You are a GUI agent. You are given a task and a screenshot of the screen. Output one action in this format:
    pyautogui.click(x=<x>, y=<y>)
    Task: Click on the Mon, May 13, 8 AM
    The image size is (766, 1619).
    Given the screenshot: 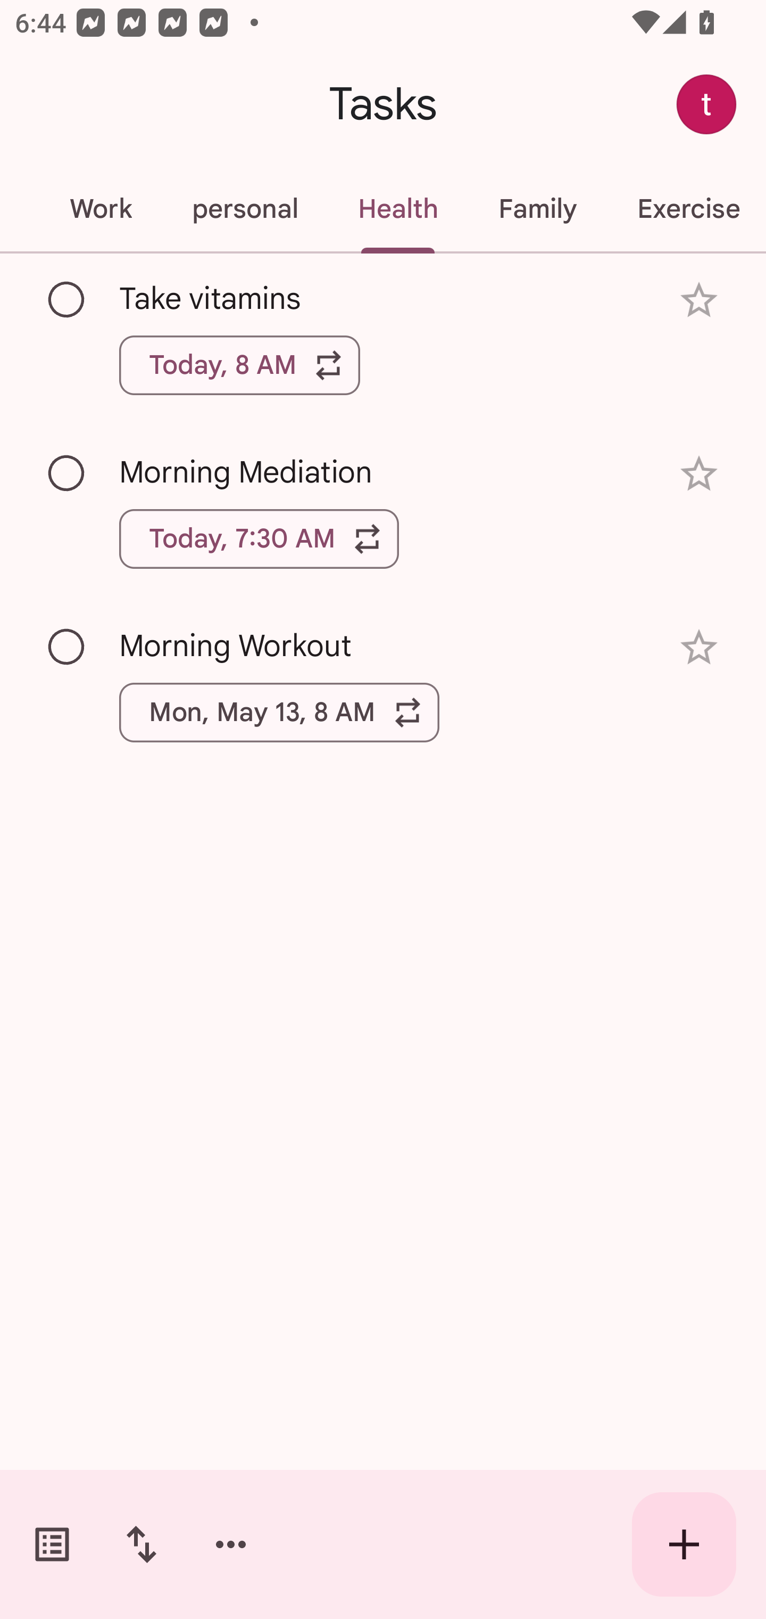 What is the action you would take?
    pyautogui.click(x=279, y=712)
    